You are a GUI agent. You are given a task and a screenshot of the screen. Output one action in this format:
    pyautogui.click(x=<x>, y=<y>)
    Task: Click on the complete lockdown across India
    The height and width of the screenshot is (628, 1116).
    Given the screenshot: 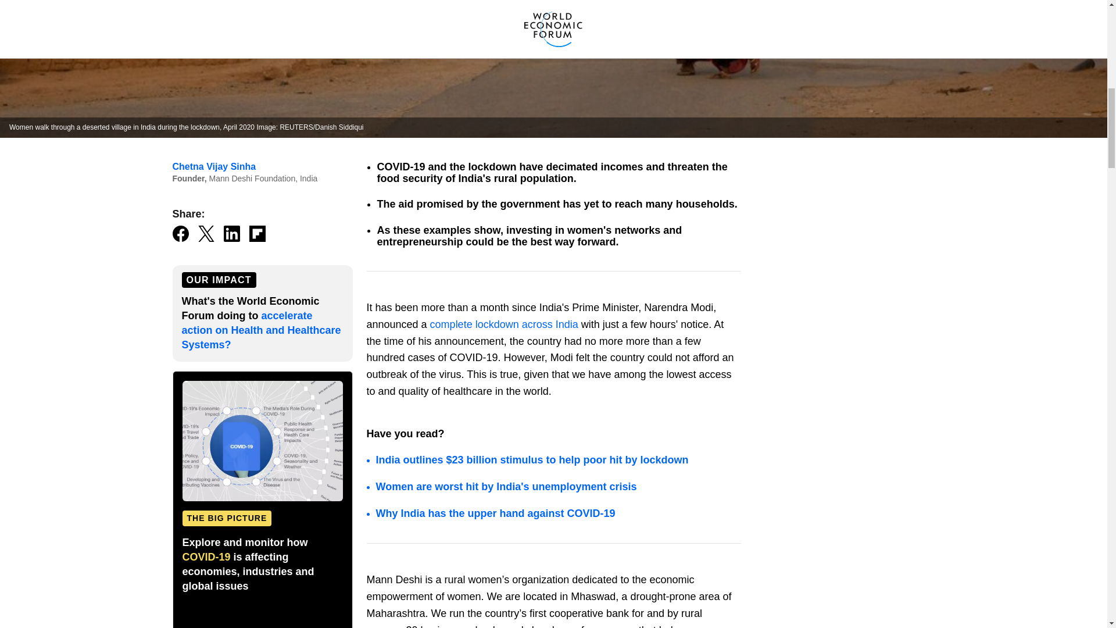 What is the action you would take?
    pyautogui.click(x=503, y=324)
    